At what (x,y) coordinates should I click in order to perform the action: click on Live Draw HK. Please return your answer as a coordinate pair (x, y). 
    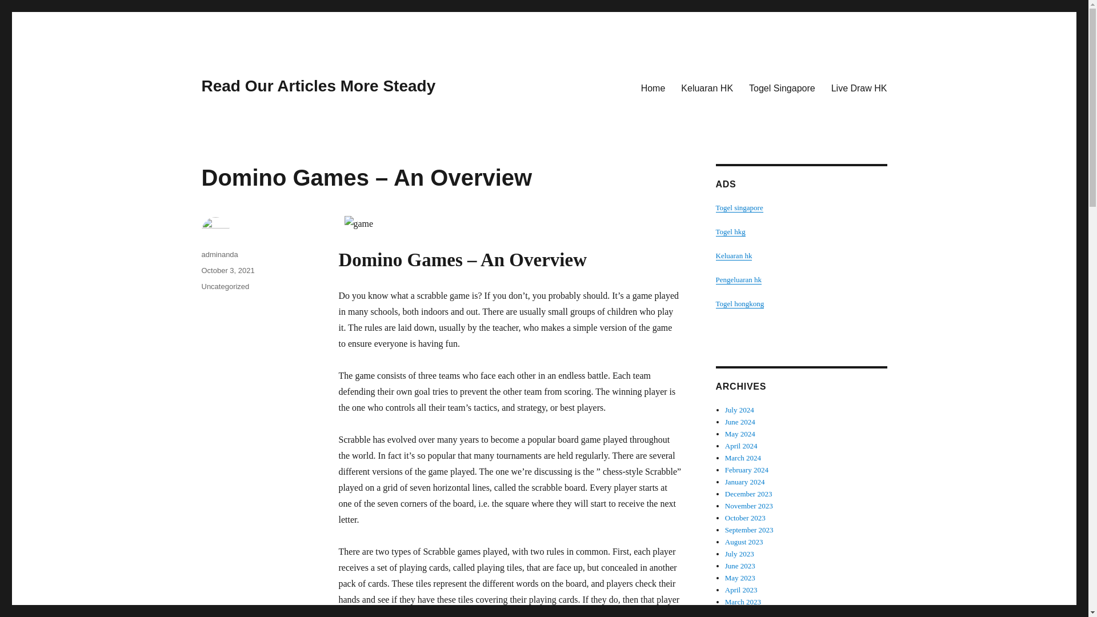
    Looking at the image, I should click on (859, 87).